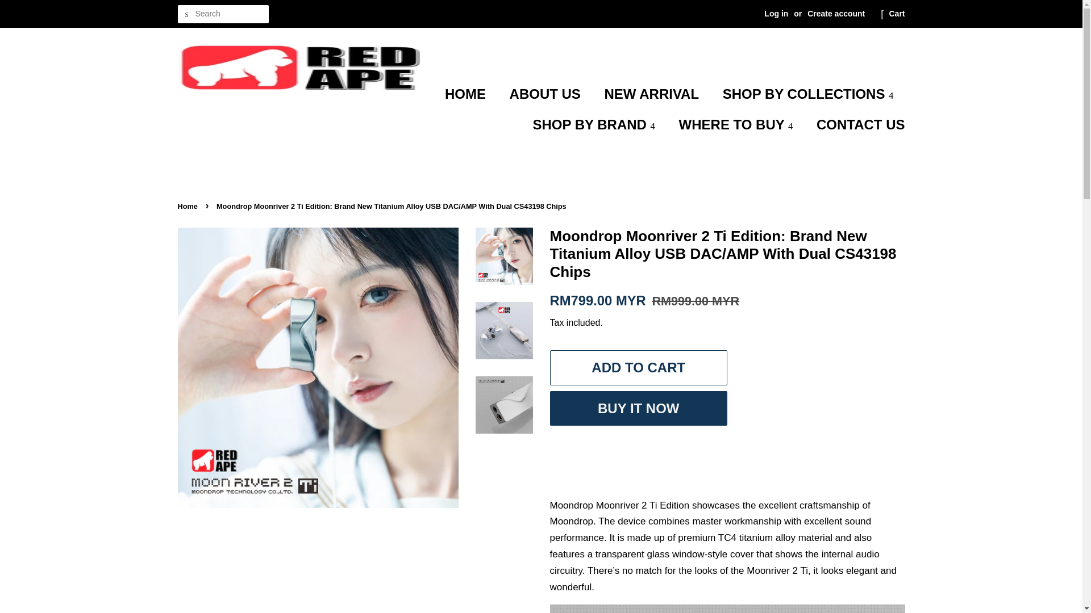 This screenshot has height=613, width=1091. Describe the element at coordinates (186, 14) in the screenshot. I see `SEARCH` at that location.